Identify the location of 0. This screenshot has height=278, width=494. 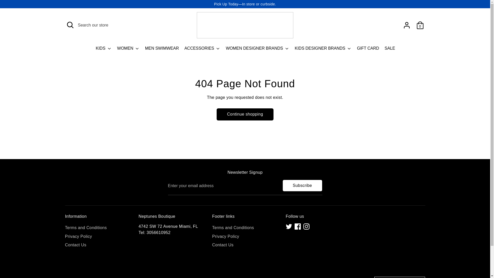
(420, 25).